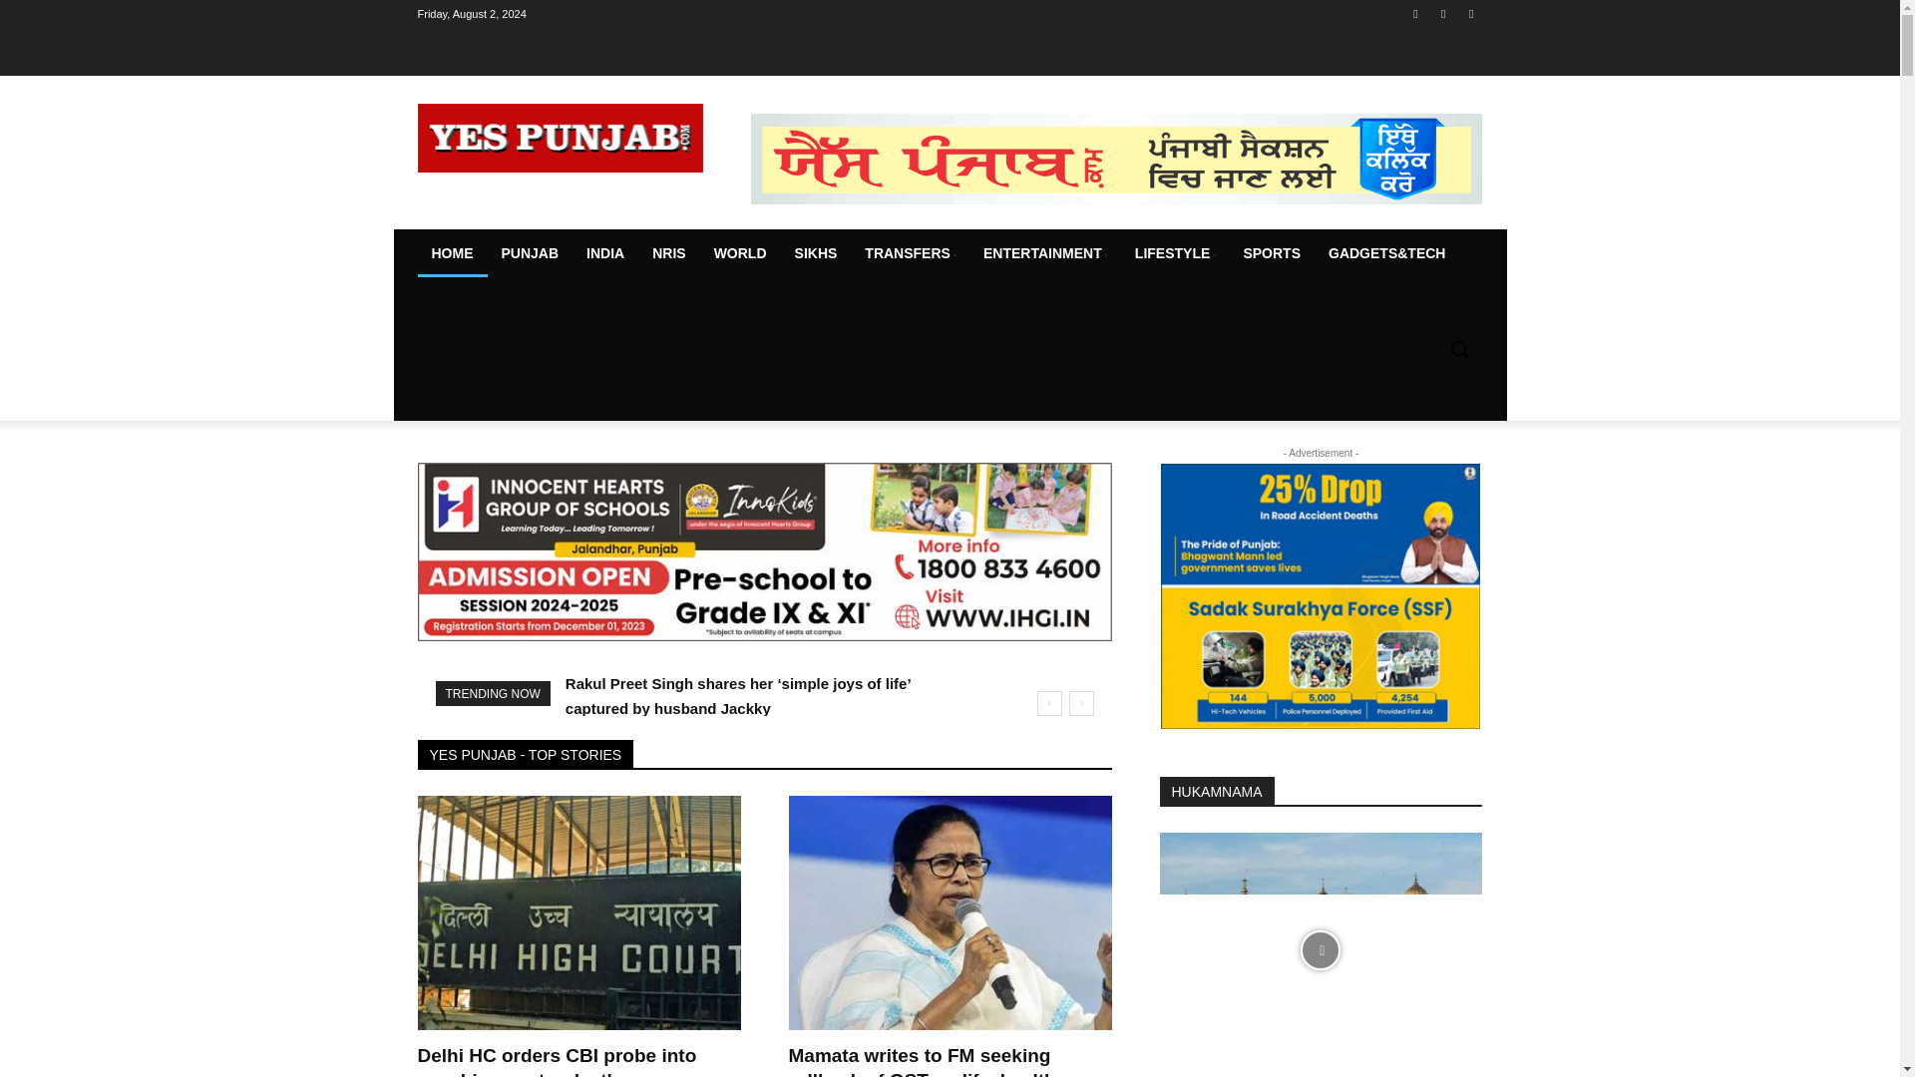 This screenshot has height=1077, width=1915. Describe the element at coordinates (910, 253) in the screenshot. I see `TRANSFERS` at that location.